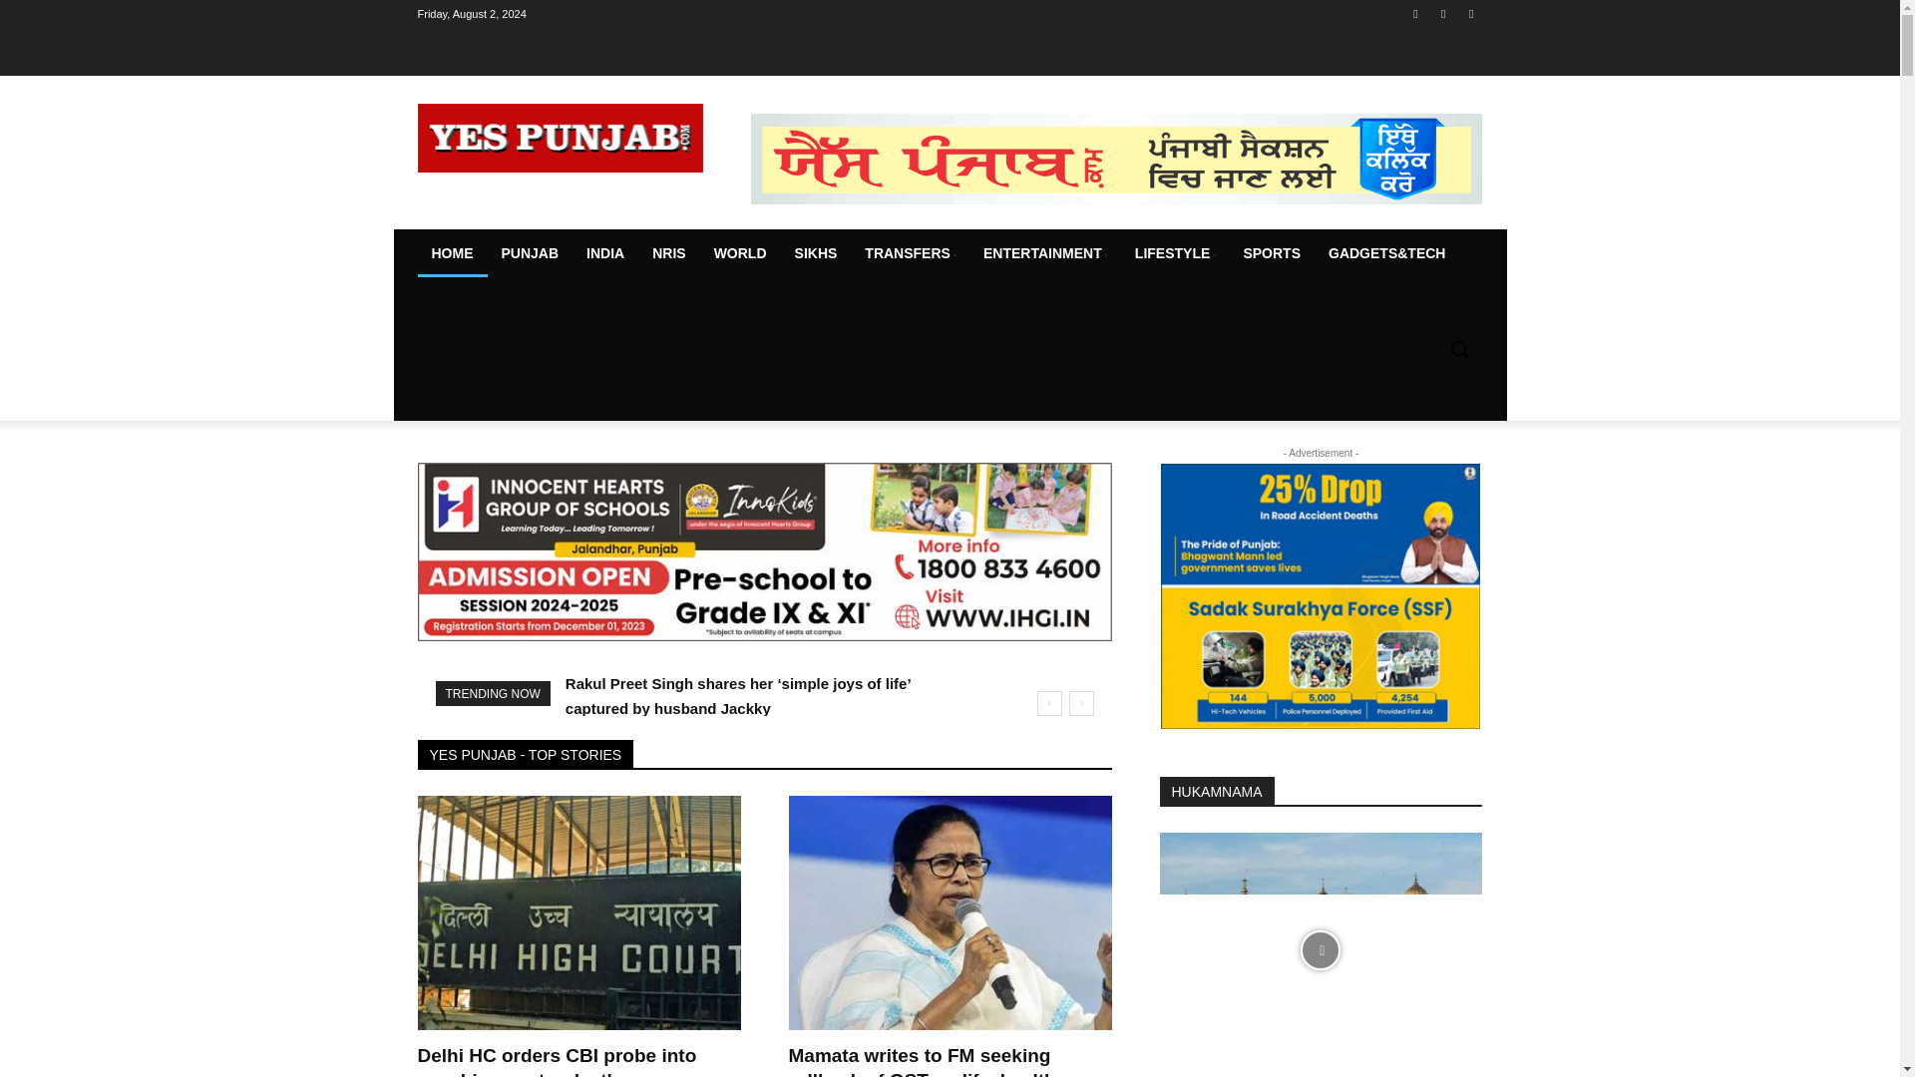 This screenshot has height=1077, width=1915. Describe the element at coordinates (910, 253) in the screenshot. I see `TRANSFERS` at that location.